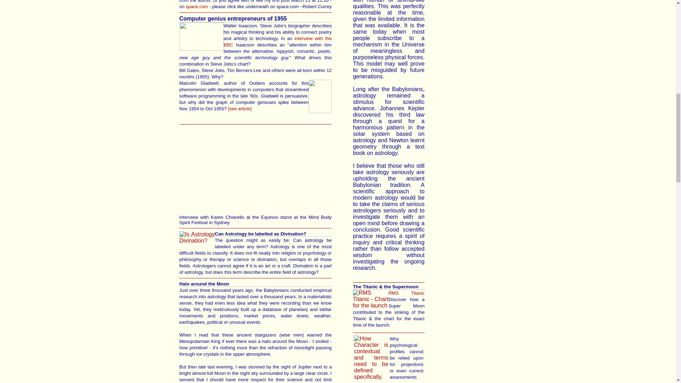 Image resolution: width=681 pixels, height=383 pixels. What do you see at coordinates (256, 237) in the screenshot?
I see `Can Astrology be labelled as Divination?` at bounding box center [256, 237].